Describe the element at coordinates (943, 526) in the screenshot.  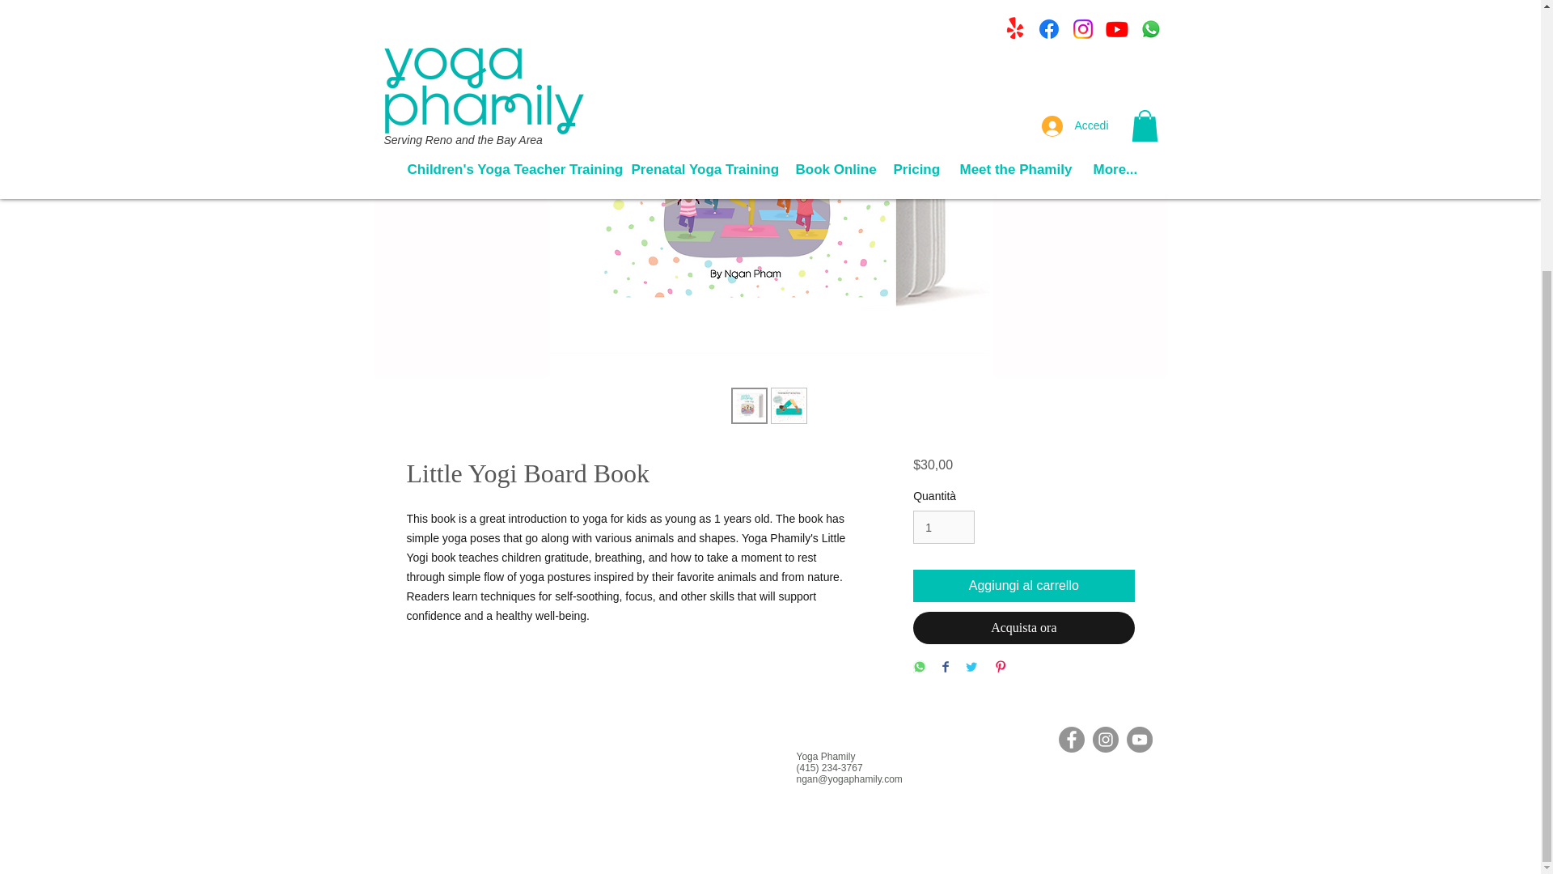
I see `1` at that location.